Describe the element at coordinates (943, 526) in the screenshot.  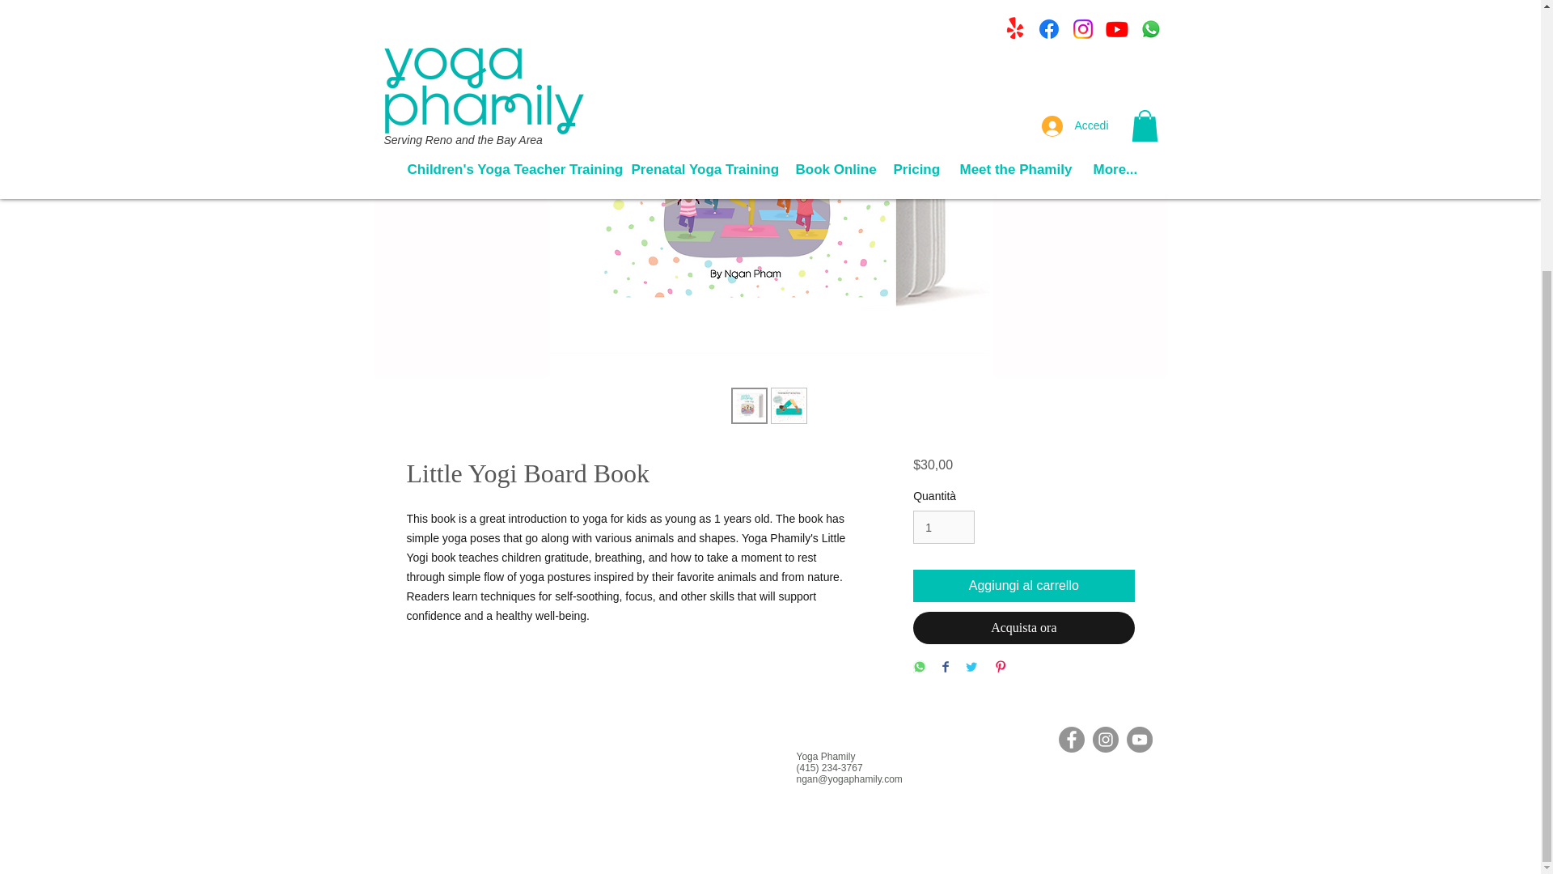
I see `1` at that location.